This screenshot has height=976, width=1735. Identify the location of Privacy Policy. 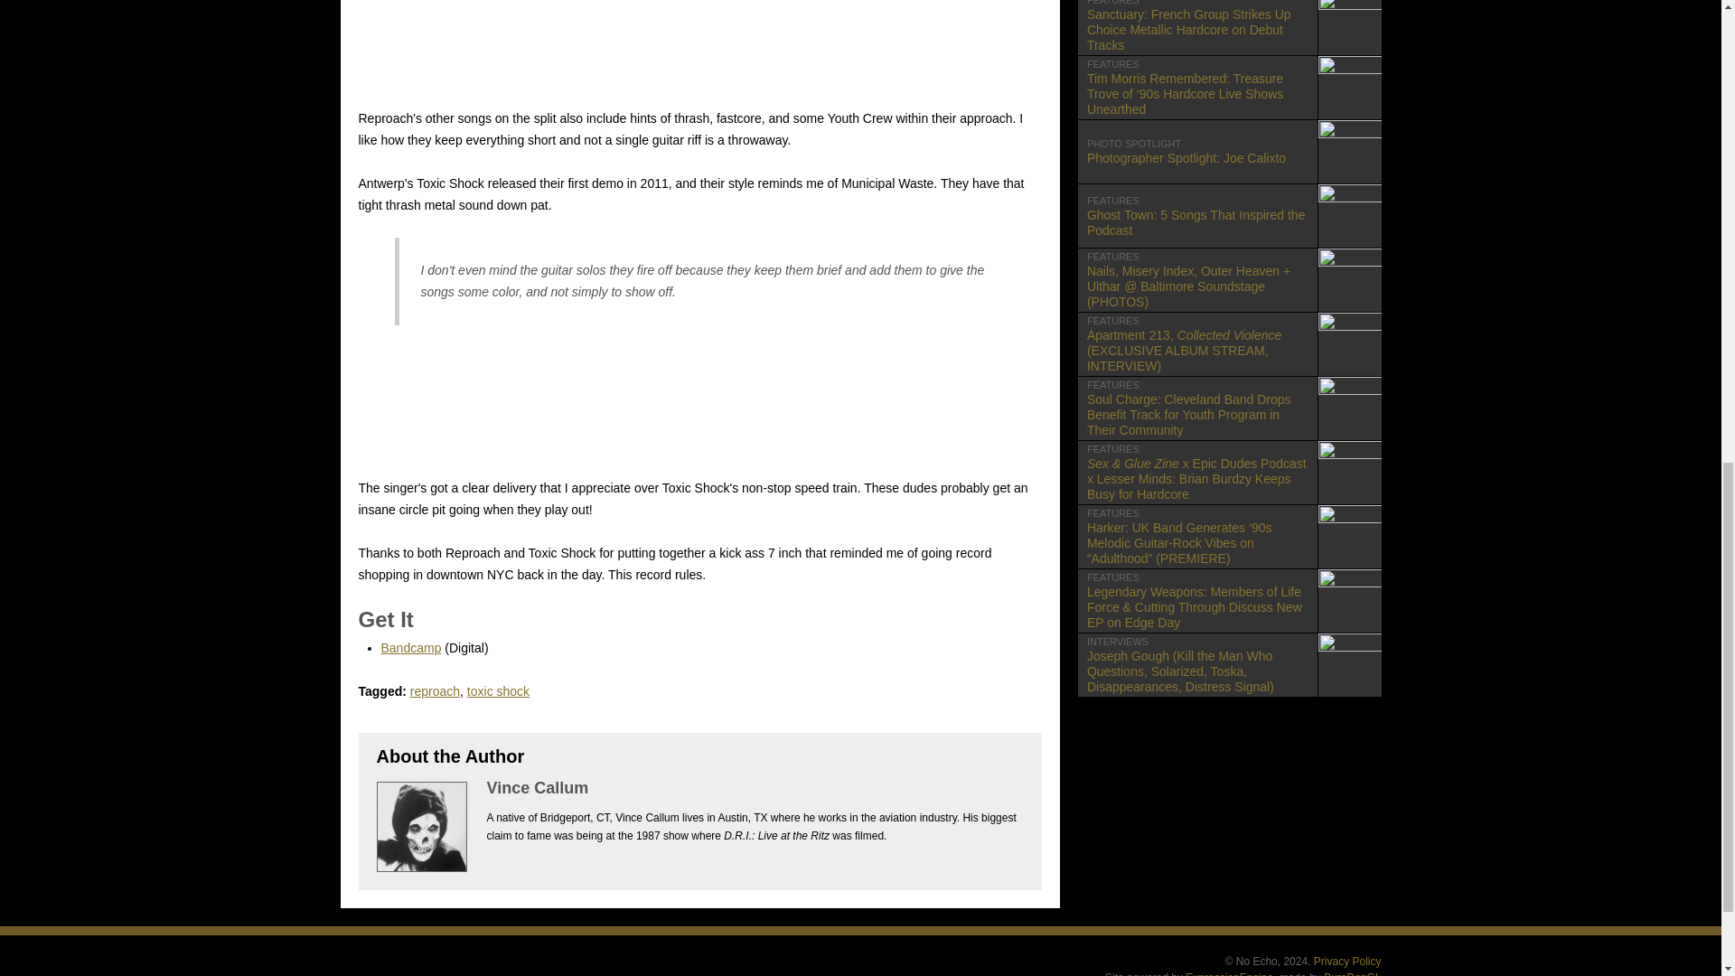
(1350, 973).